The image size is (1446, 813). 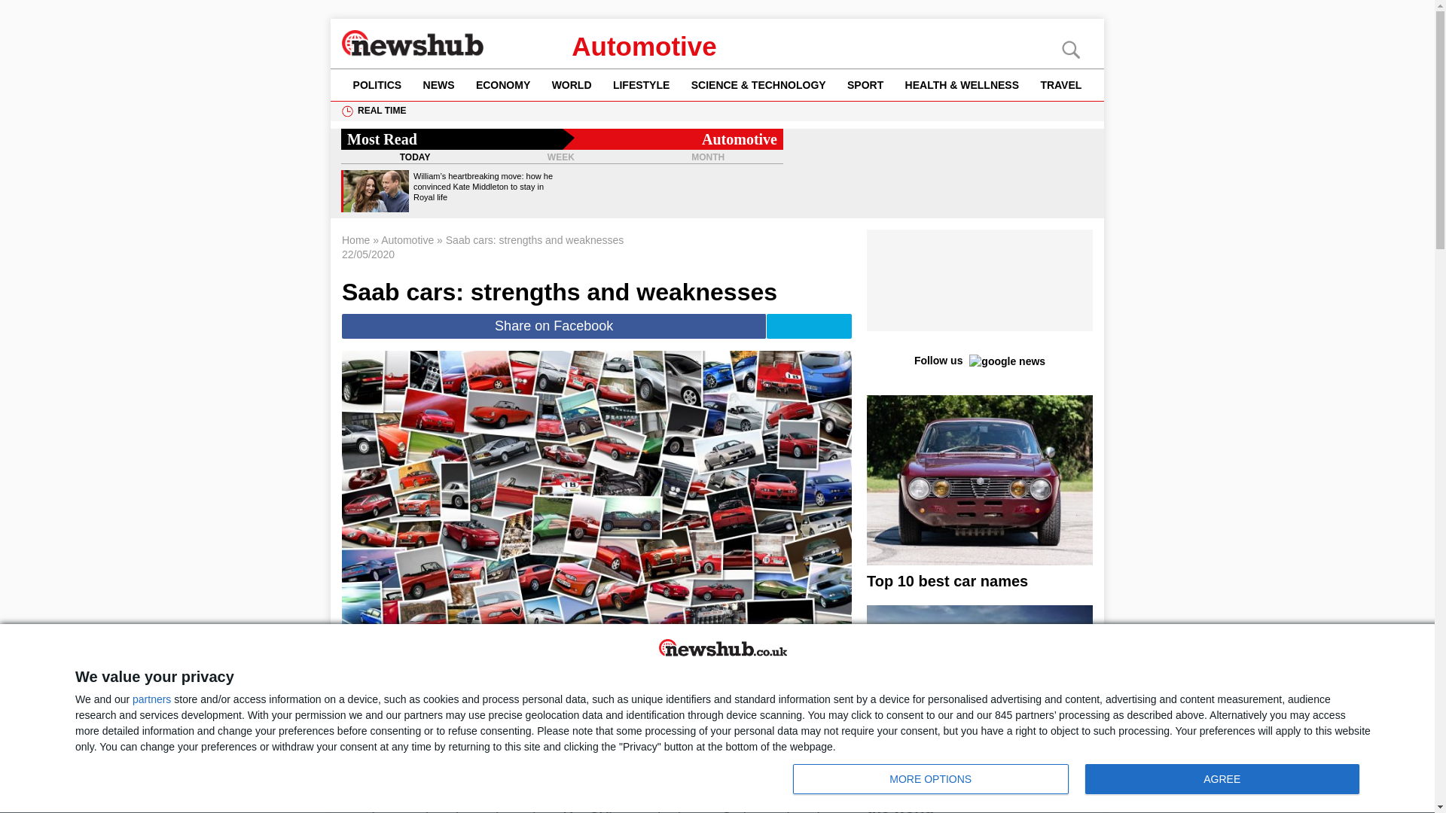 What do you see at coordinates (571, 84) in the screenshot?
I see `WORLD` at bounding box center [571, 84].